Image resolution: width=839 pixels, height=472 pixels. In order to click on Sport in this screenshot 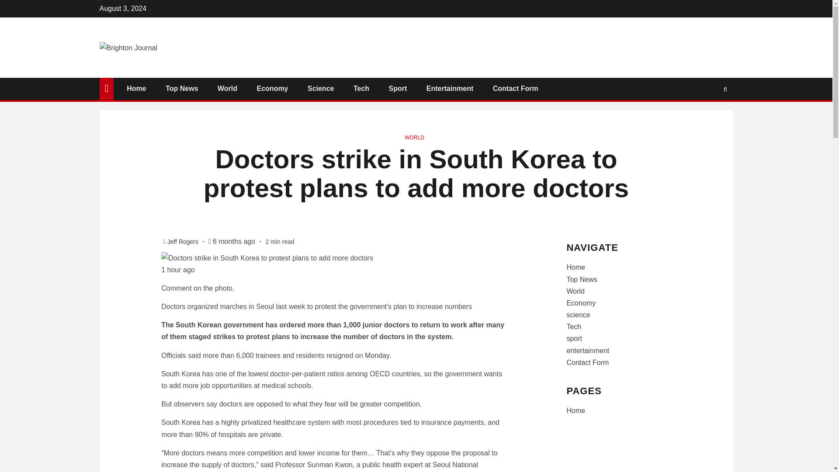, I will do `click(398, 88)`.